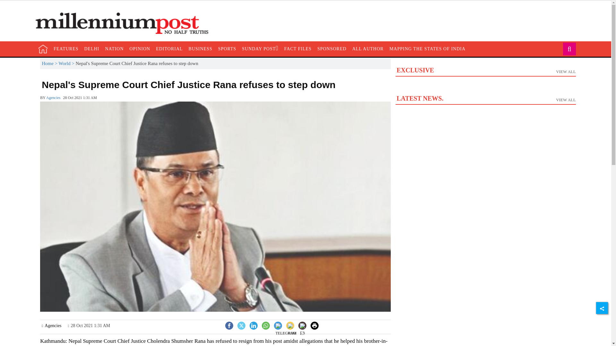 The height and width of the screenshot is (346, 616). I want to click on DELHI, so click(266, 325).